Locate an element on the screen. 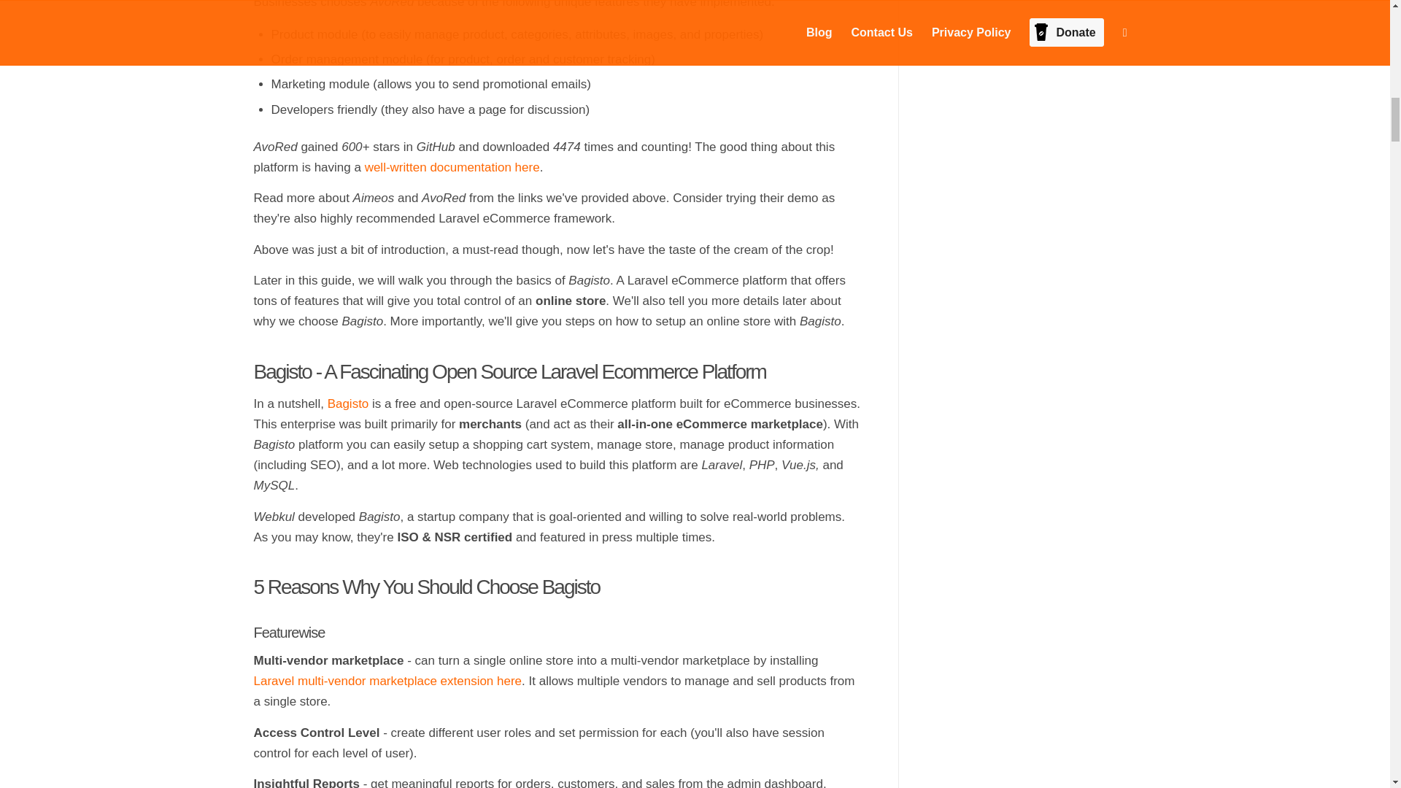 The width and height of the screenshot is (1401, 788). Laravel multi-vendor marketplace extension here is located at coordinates (388, 681).